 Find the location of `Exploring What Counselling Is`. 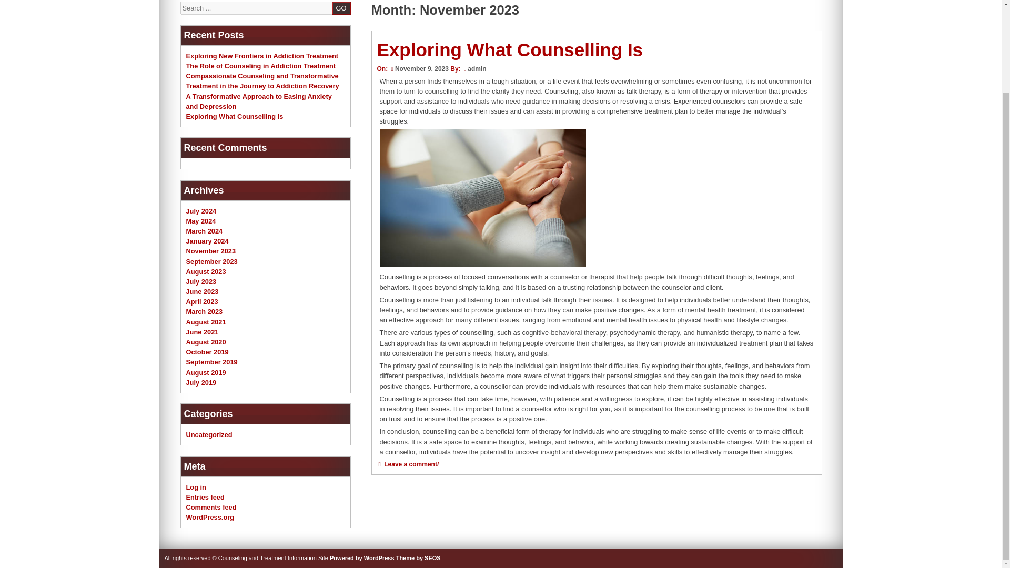

Exploring What Counselling Is is located at coordinates (509, 49).